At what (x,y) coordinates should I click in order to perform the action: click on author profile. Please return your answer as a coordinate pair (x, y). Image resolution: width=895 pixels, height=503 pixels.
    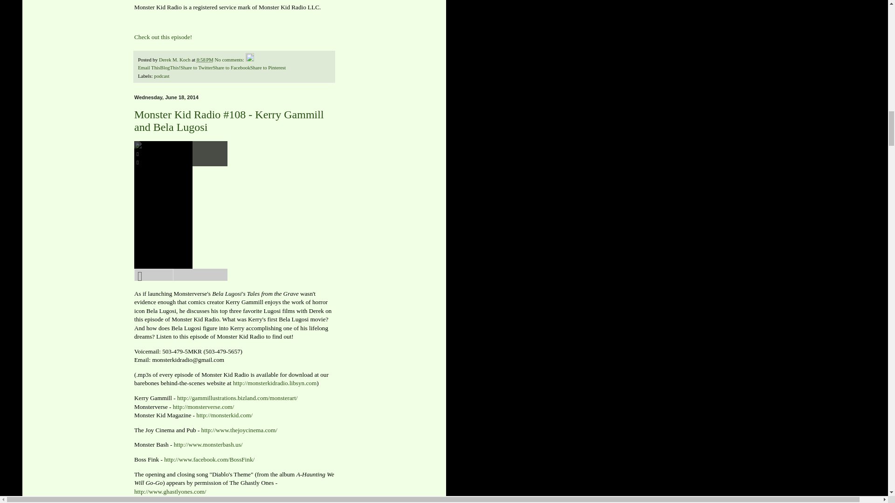
    Looking at the image, I should click on (175, 60).